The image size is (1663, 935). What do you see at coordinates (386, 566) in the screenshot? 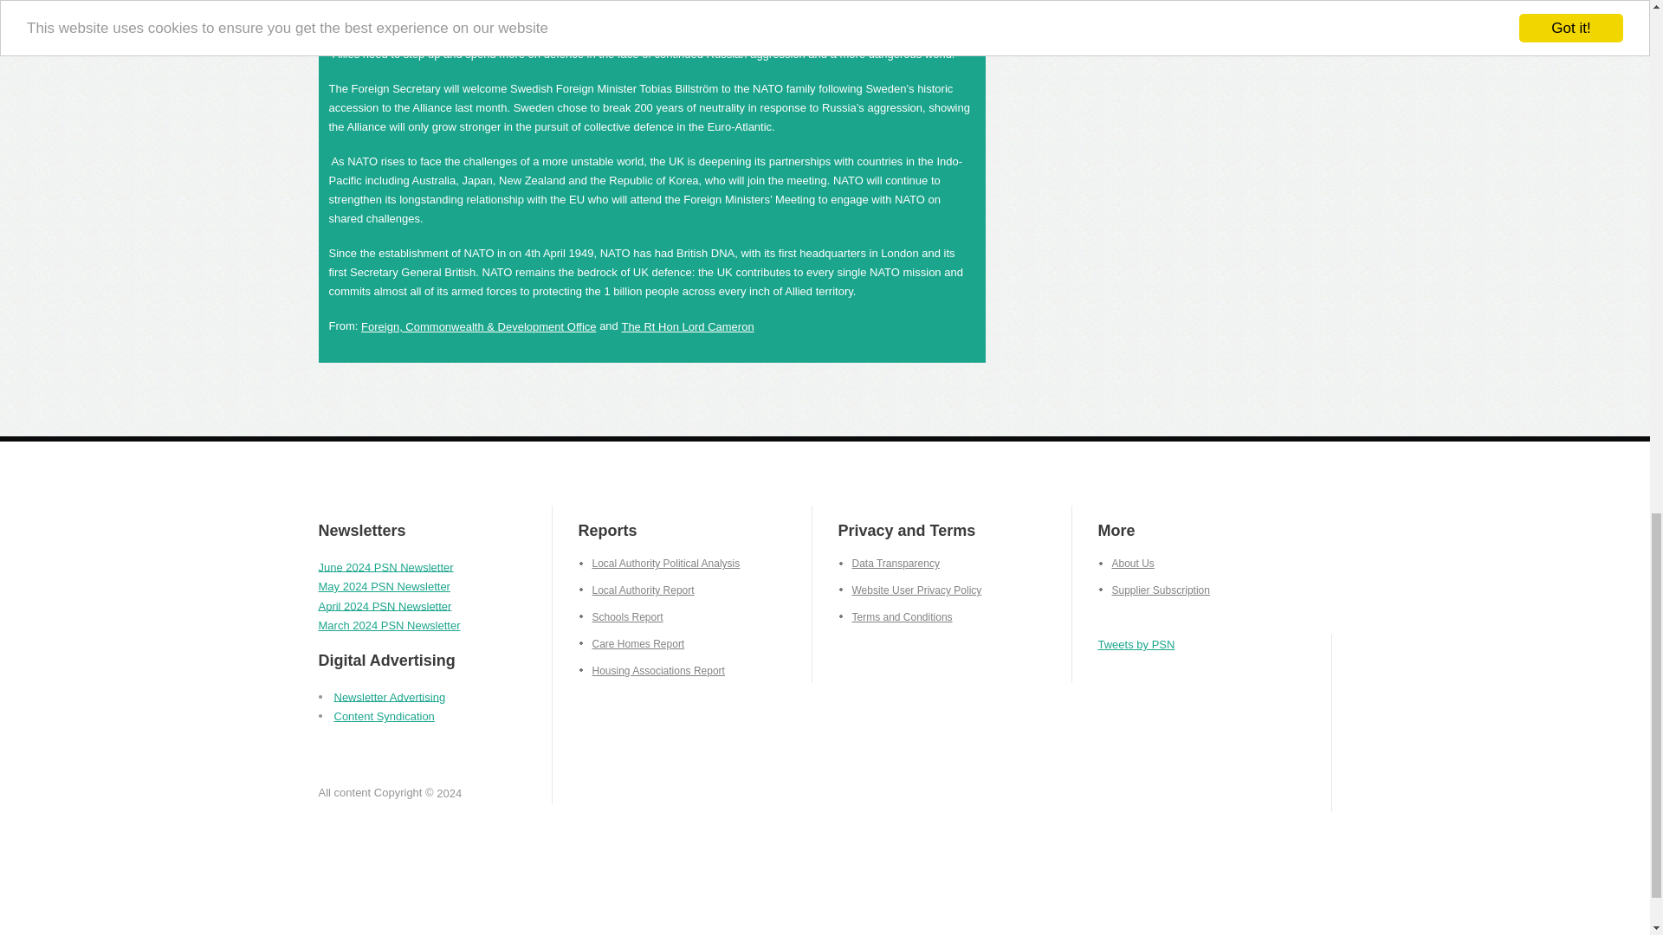
I see `June 2024 PSN Newsletter` at bounding box center [386, 566].